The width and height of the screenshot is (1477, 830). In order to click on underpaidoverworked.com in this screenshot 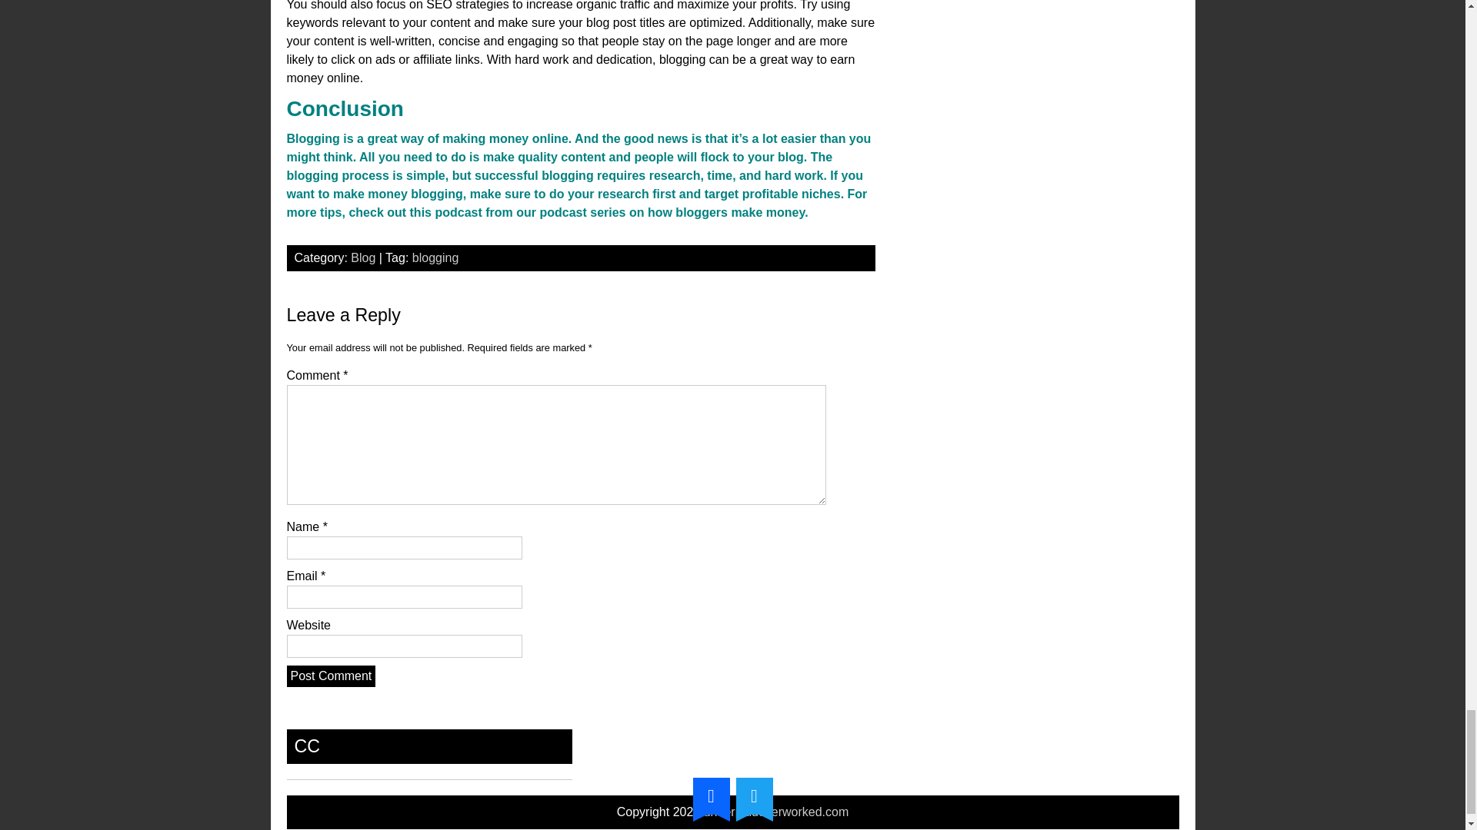, I will do `click(777, 812)`.